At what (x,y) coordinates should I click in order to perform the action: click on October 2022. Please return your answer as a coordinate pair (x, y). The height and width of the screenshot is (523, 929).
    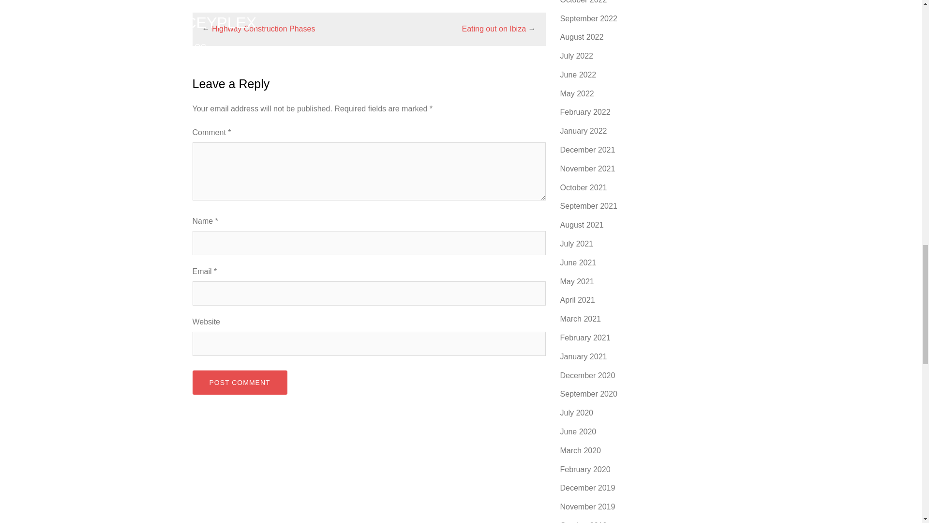
    Looking at the image, I should click on (584, 2).